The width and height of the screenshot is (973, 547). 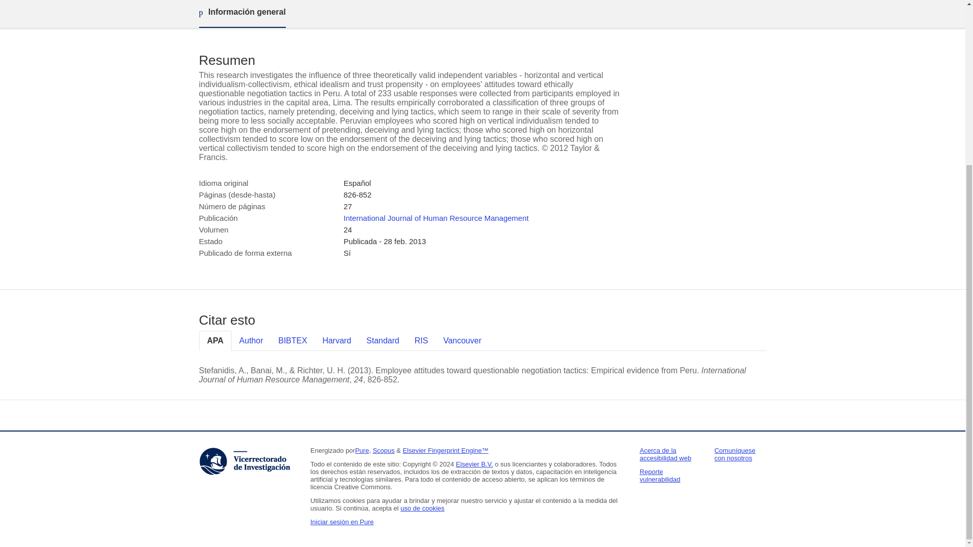 What do you see at coordinates (436, 218) in the screenshot?
I see `International Journal of Human Resource Management` at bounding box center [436, 218].